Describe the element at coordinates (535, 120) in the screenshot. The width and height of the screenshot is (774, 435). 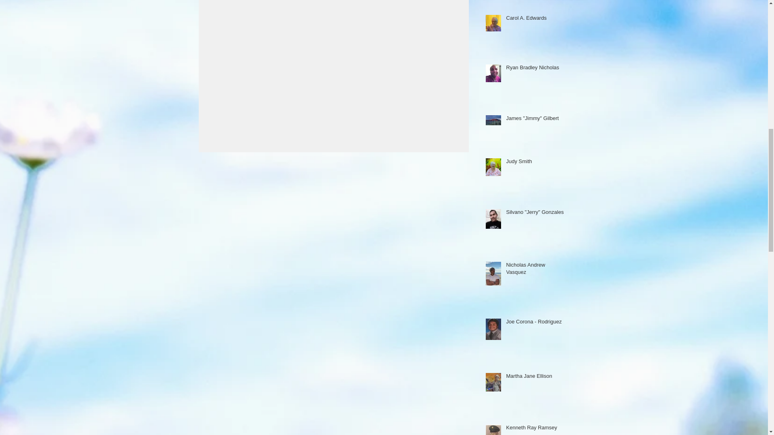
I see `James "Jimmy" Gilbert` at that location.